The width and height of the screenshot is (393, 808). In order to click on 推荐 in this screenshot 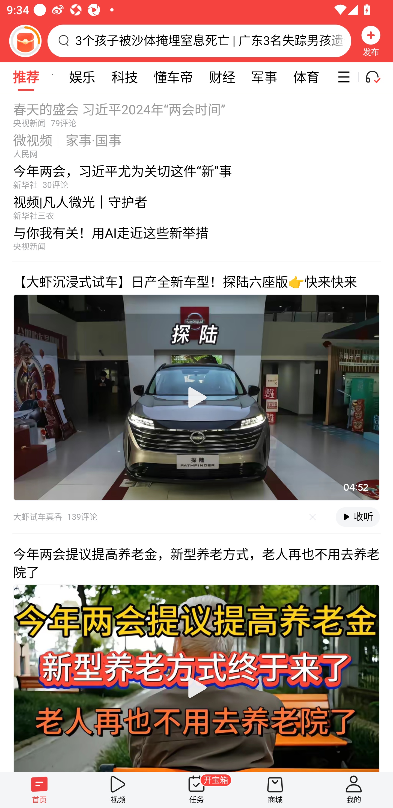, I will do `click(26, 77)`.